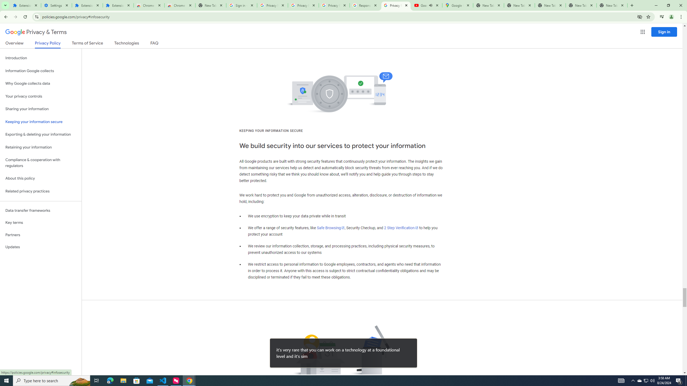 The width and height of the screenshot is (687, 386). I want to click on Sign in - Google Accounts, so click(242, 5).